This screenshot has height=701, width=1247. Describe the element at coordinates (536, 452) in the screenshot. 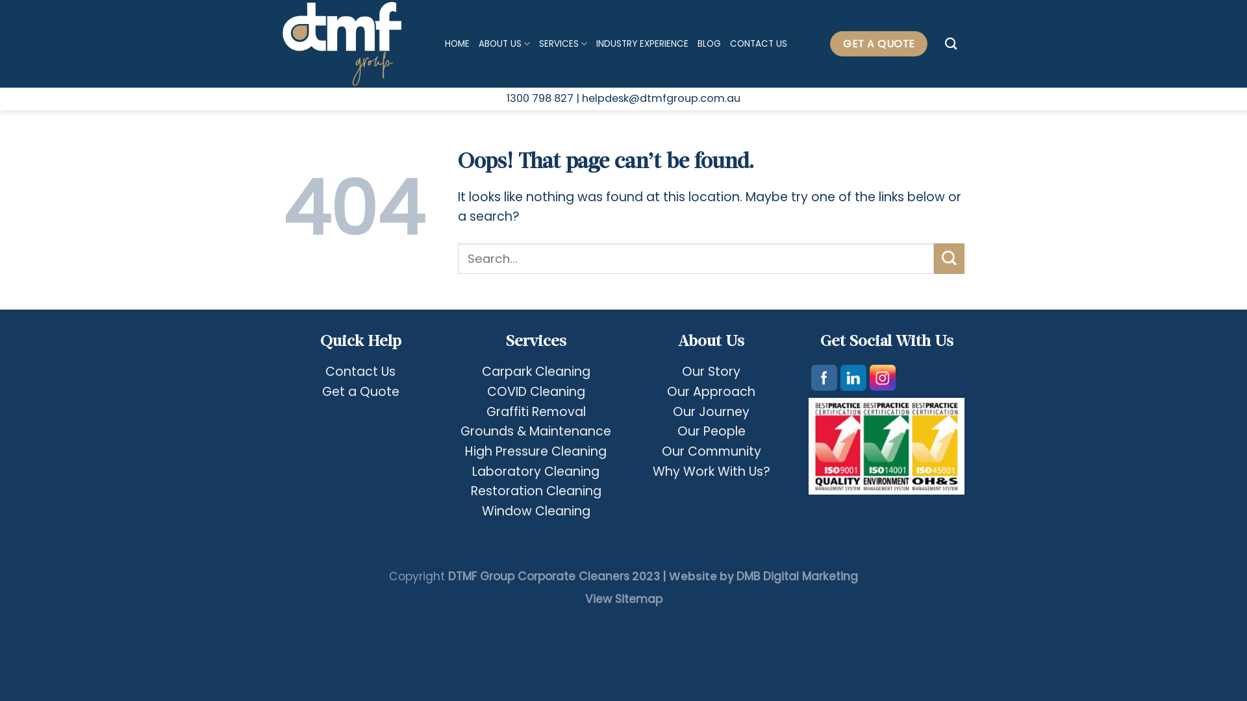

I see `High Pressure Cleaning` at that location.